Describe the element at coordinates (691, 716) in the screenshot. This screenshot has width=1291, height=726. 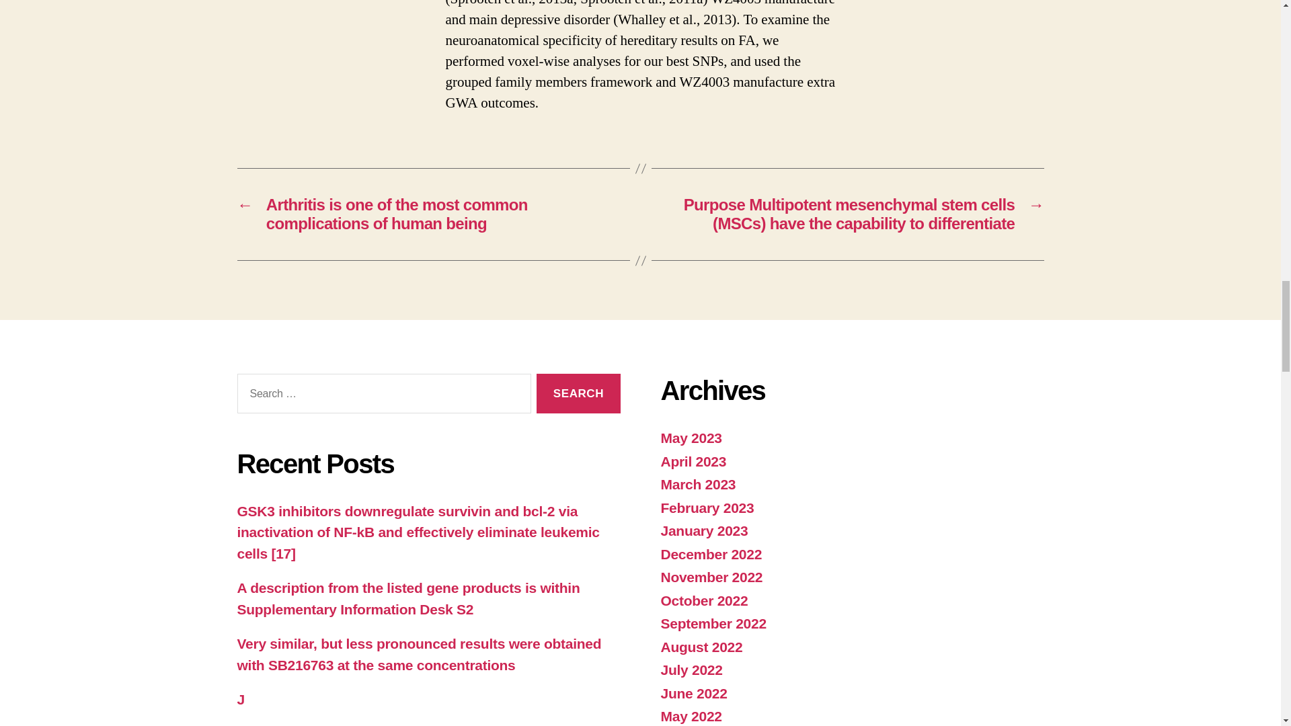
I see `May 2022` at that location.